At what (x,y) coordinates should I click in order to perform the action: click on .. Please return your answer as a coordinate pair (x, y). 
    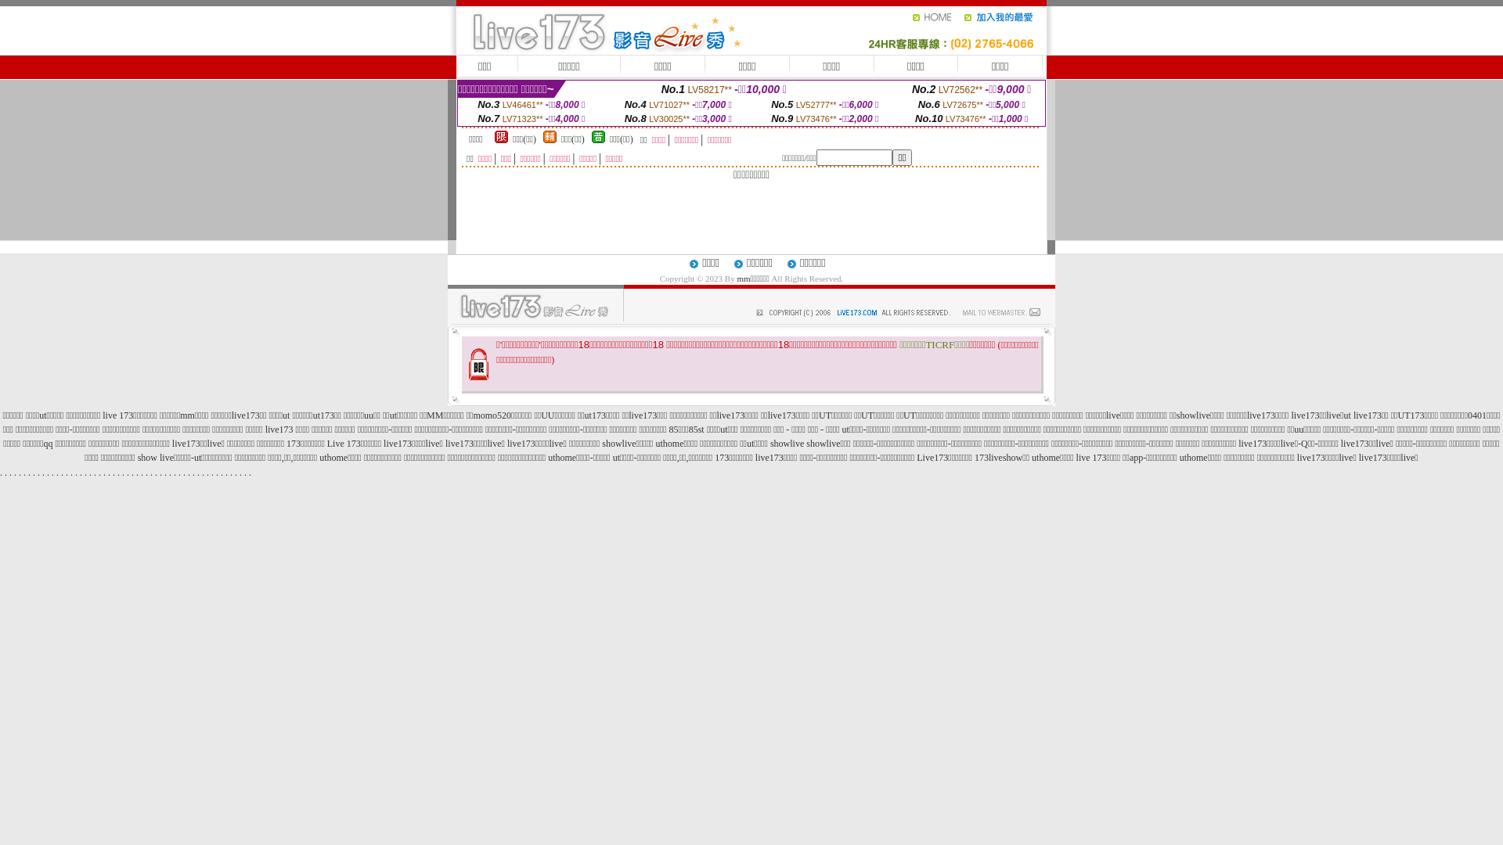
    Looking at the image, I should click on (138, 473).